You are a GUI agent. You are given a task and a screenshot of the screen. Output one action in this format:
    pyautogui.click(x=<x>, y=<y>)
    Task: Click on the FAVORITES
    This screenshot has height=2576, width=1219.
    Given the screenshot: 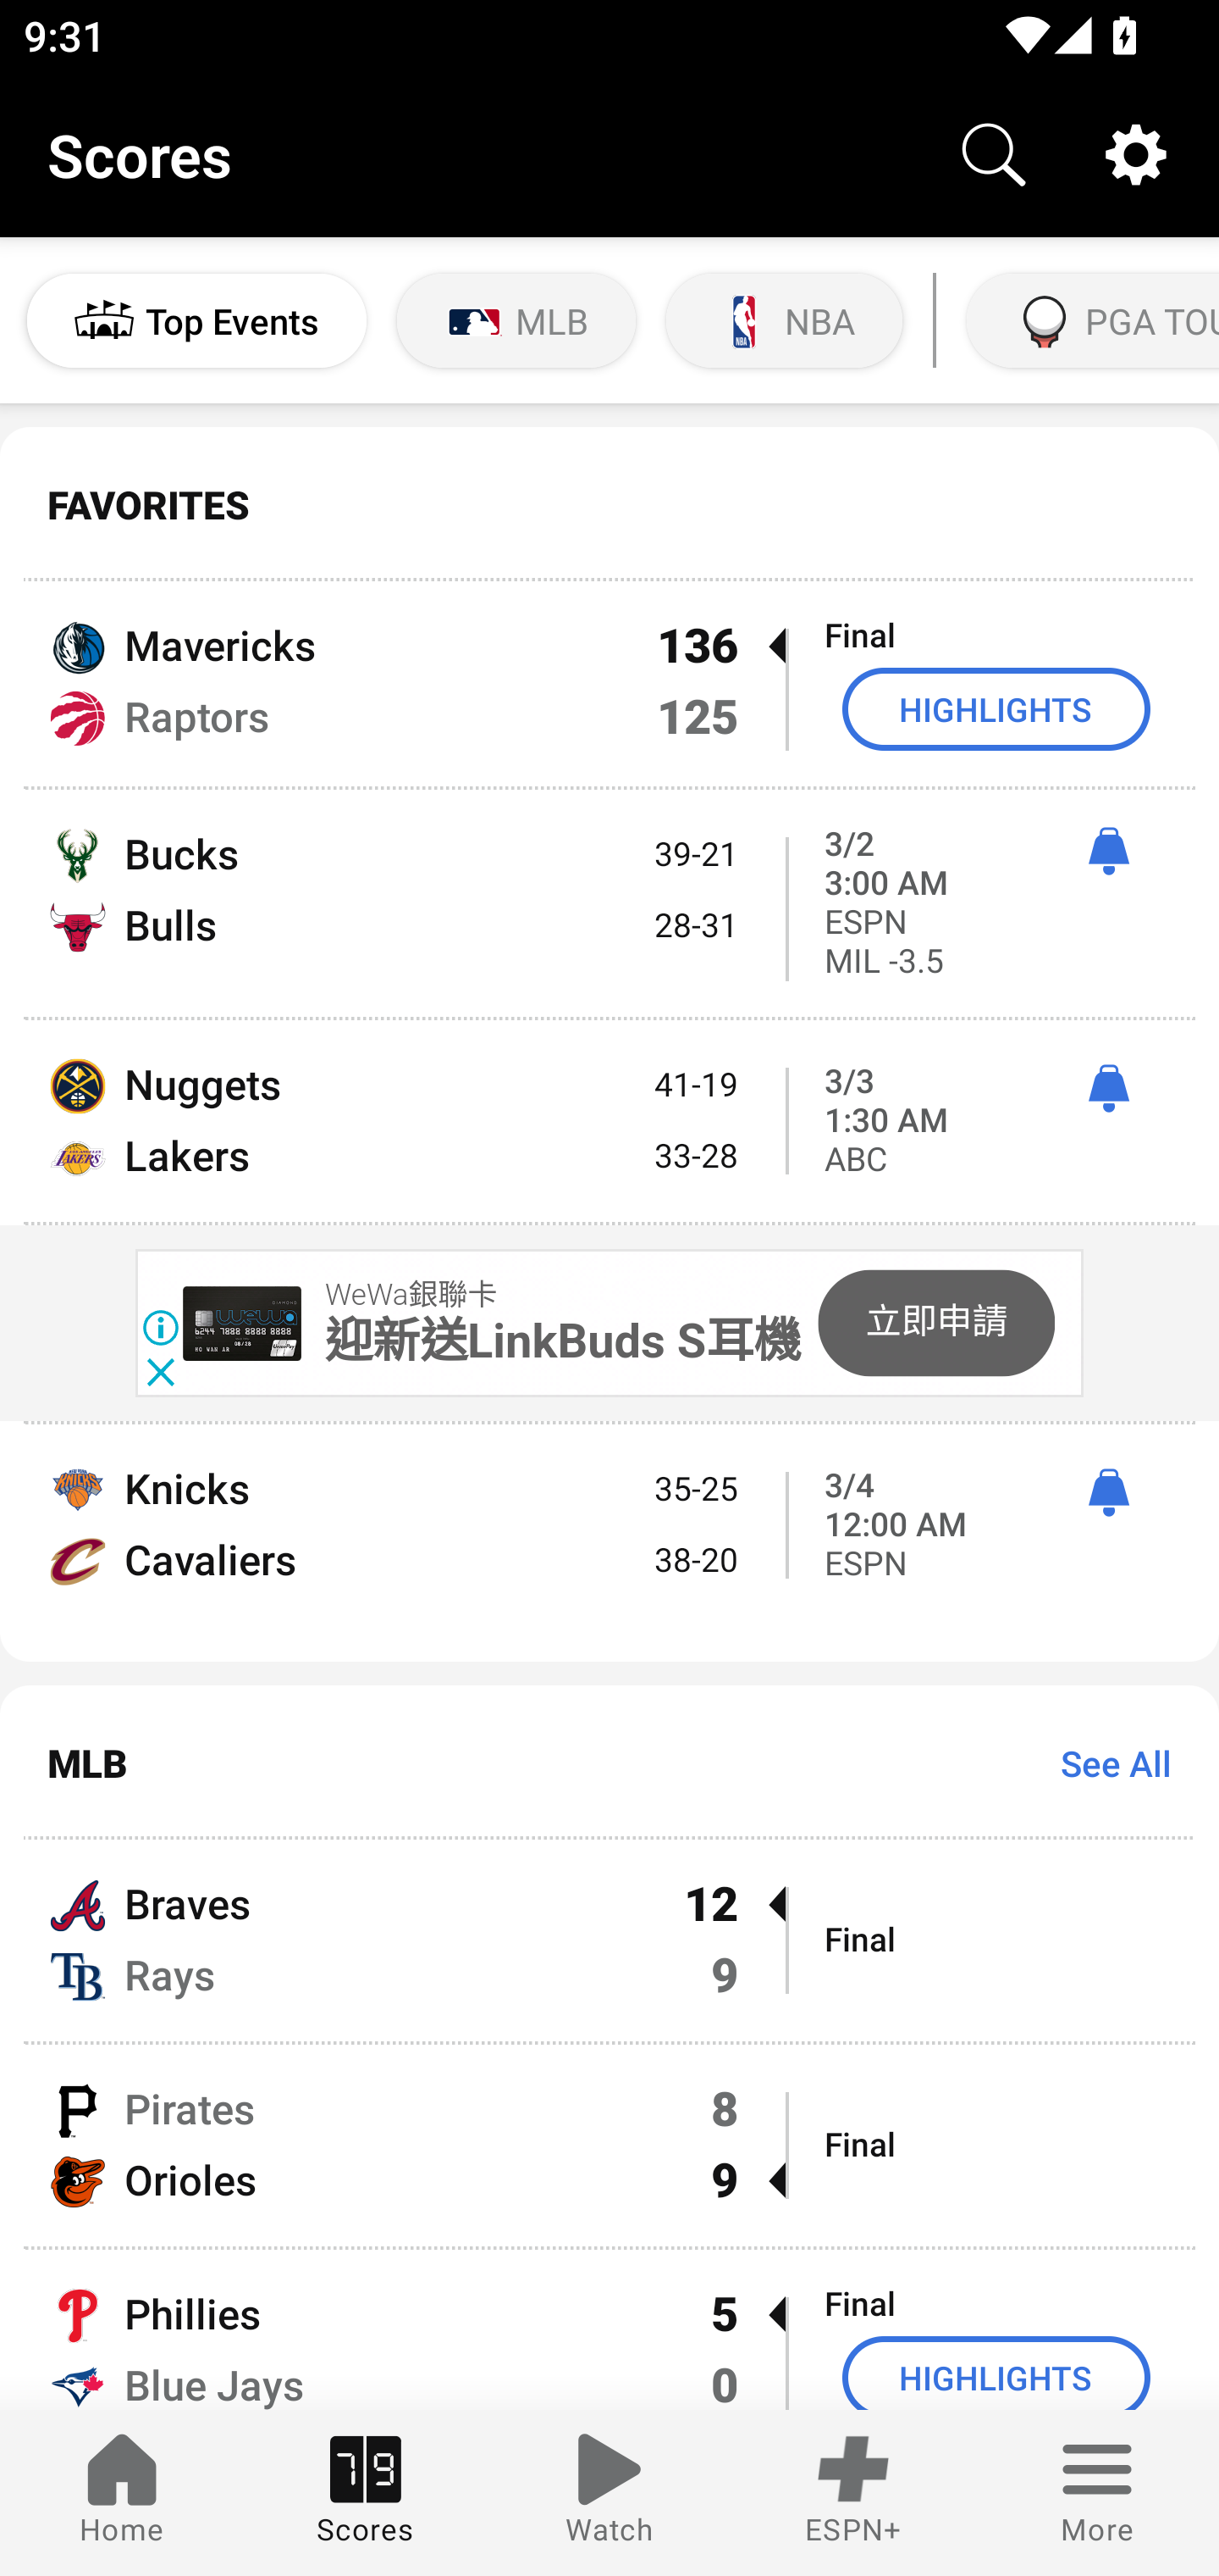 What is the action you would take?
    pyautogui.click(x=609, y=505)
    